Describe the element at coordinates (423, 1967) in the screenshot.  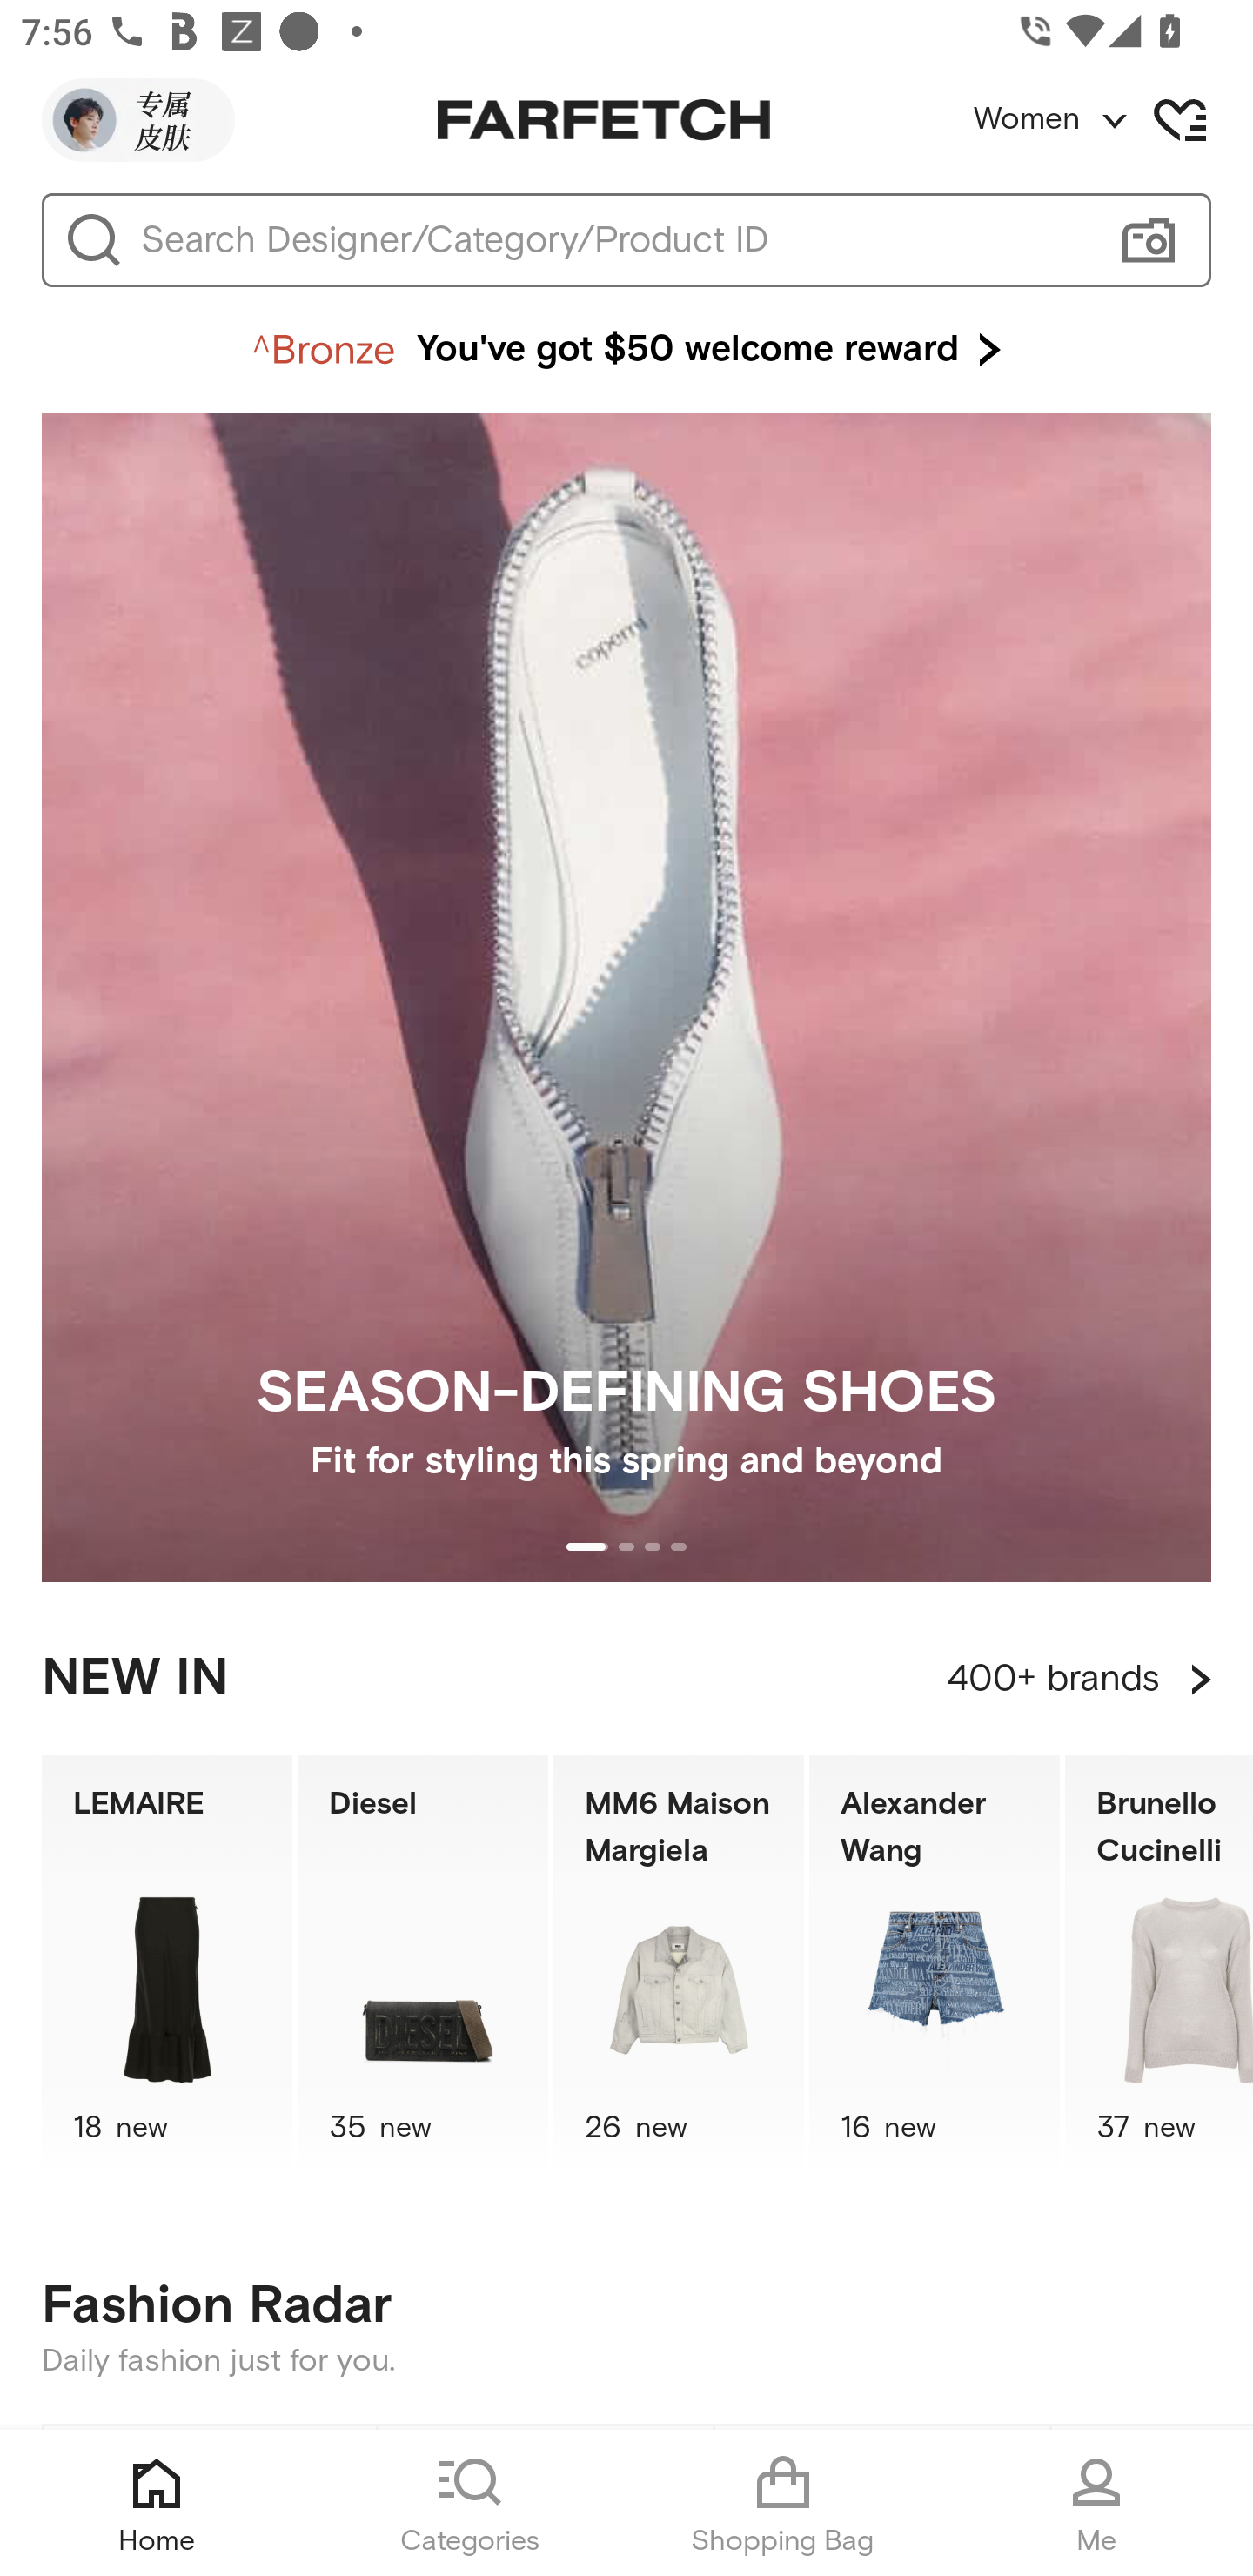
I see `Diesel 35  new` at that location.